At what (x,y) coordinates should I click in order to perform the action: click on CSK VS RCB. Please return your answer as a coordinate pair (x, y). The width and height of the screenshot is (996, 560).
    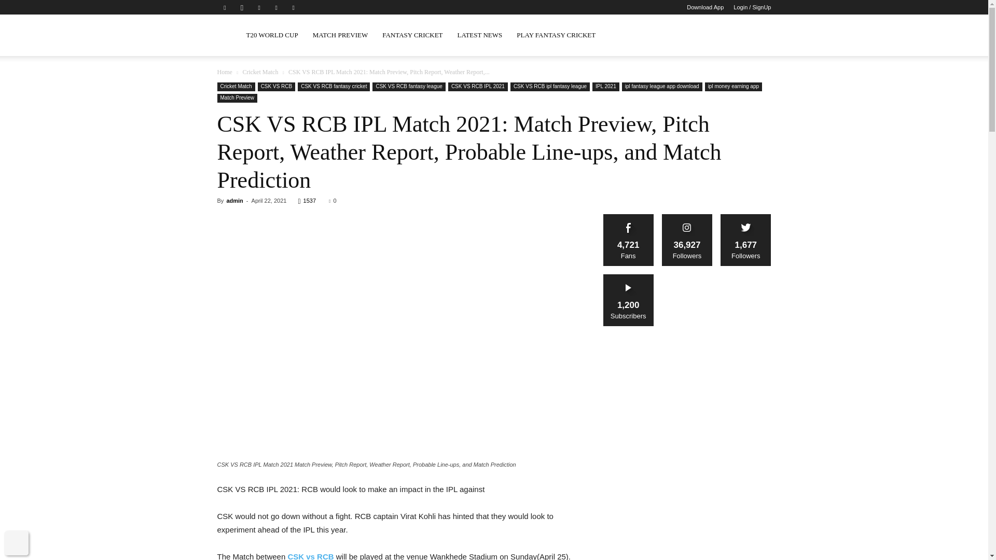
    Looking at the image, I should click on (277, 87).